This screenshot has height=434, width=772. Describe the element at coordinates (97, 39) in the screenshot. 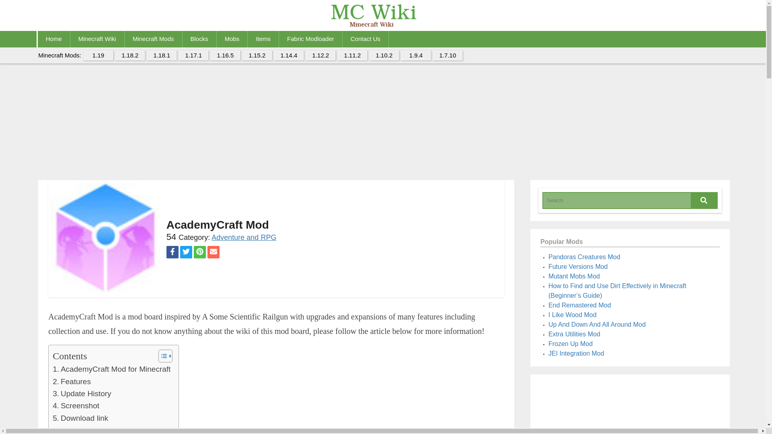

I see `Minecraft Wiki` at that location.